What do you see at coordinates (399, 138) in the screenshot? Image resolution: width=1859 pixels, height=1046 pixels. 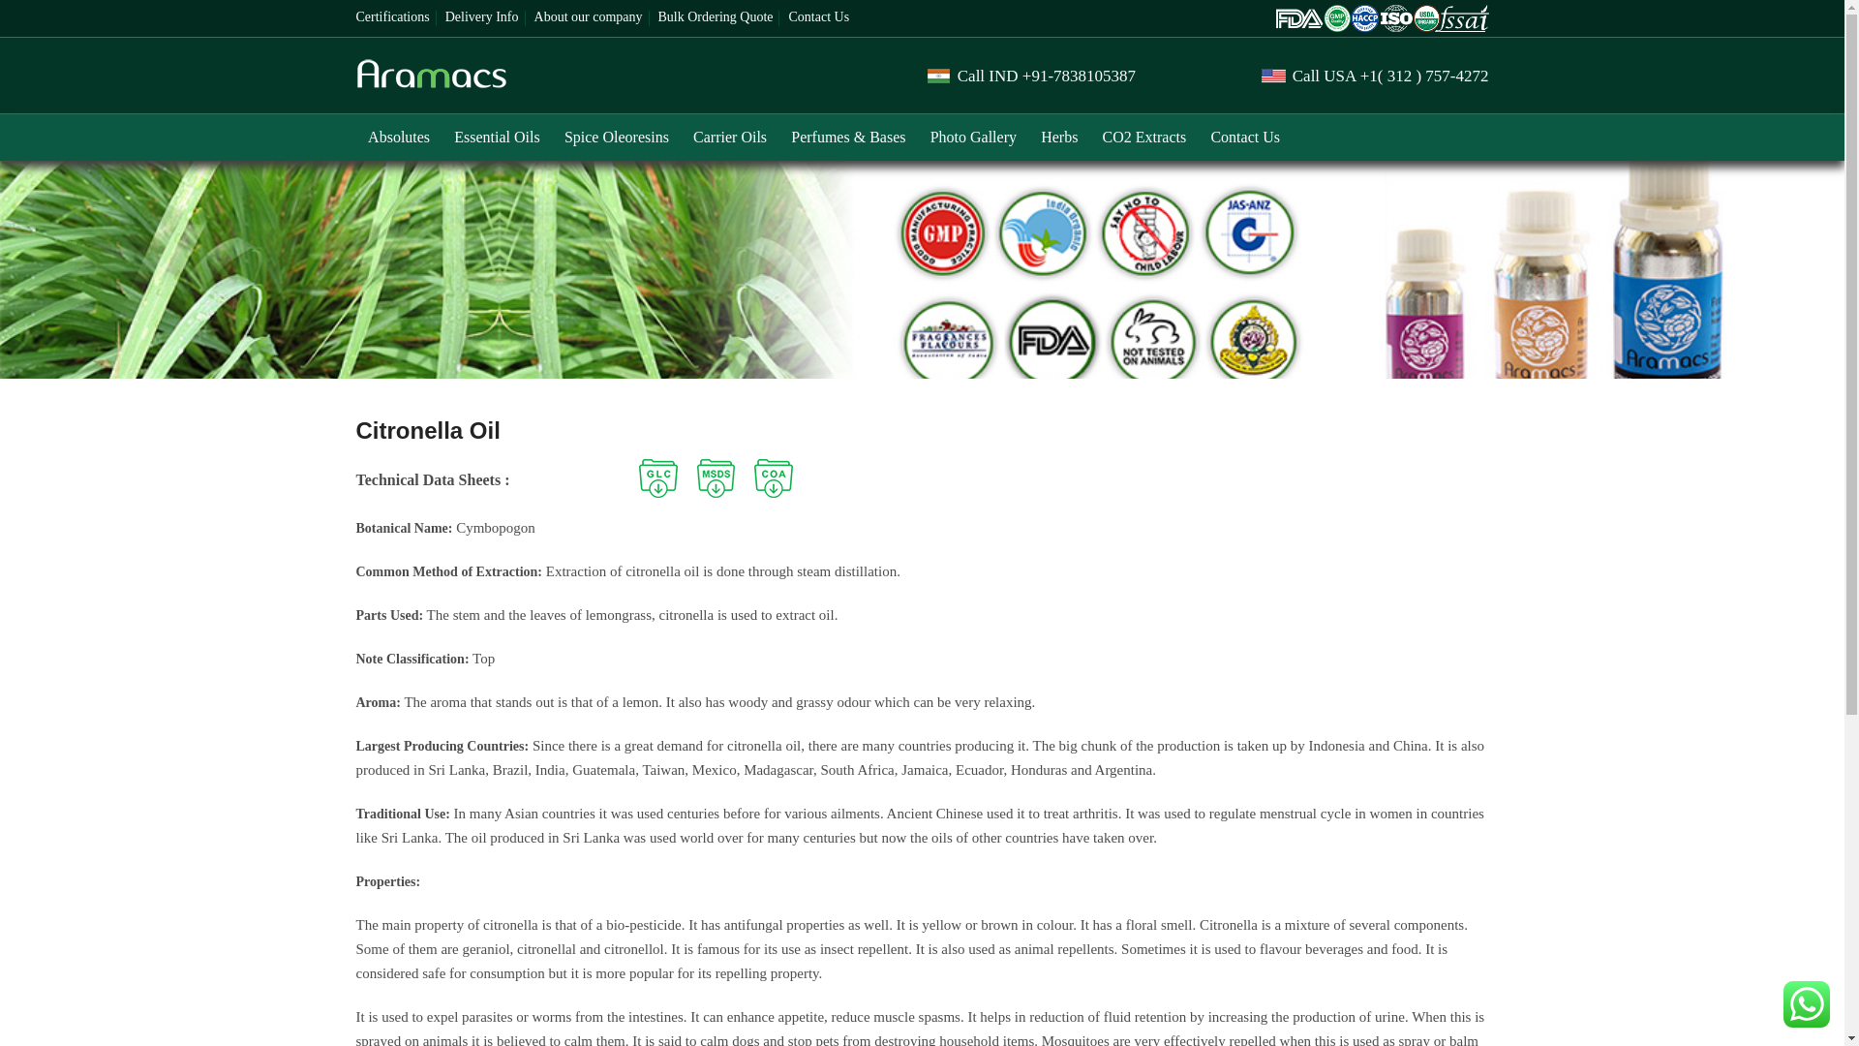 I see `Absolutes` at bounding box center [399, 138].